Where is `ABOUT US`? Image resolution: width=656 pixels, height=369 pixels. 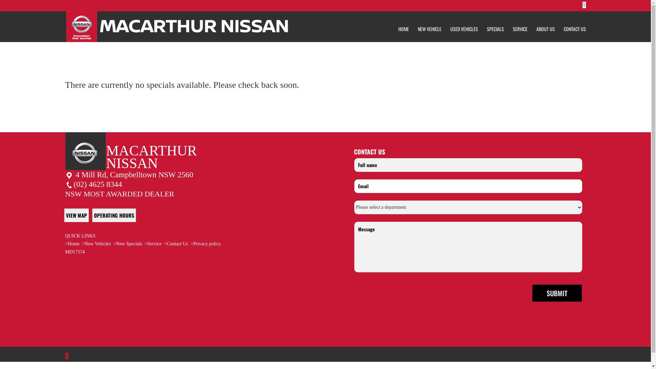 ABOUT US is located at coordinates (546, 31).